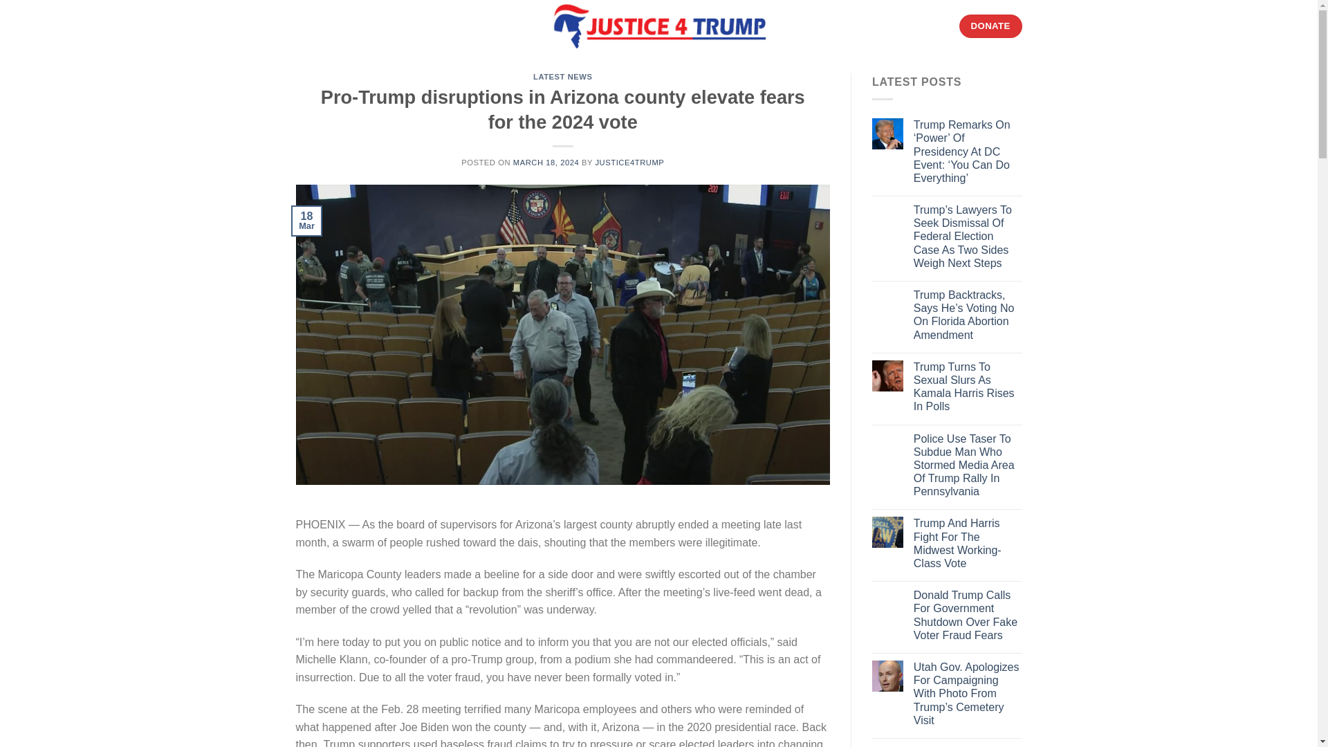 This screenshot has width=1328, height=747. Describe the element at coordinates (546, 162) in the screenshot. I see `MARCH 18, 2024` at that location.